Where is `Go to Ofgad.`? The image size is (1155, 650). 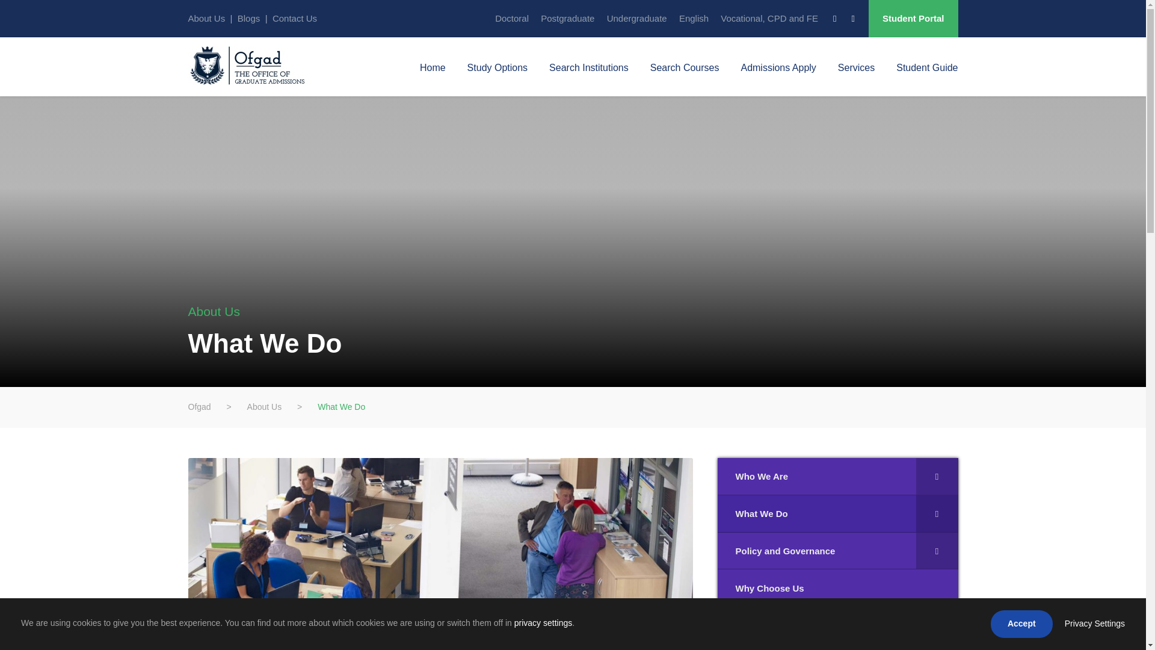 Go to Ofgad. is located at coordinates (199, 407).